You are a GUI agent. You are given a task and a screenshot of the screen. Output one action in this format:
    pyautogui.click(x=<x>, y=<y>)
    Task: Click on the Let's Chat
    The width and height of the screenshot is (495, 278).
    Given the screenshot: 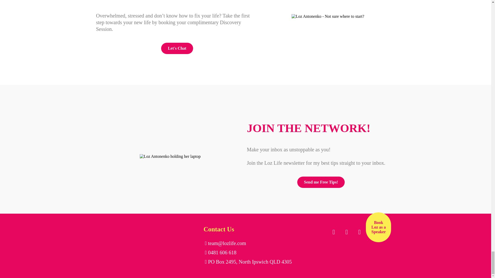 What is the action you would take?
    pyautogui.click(x=177, y=48)
    